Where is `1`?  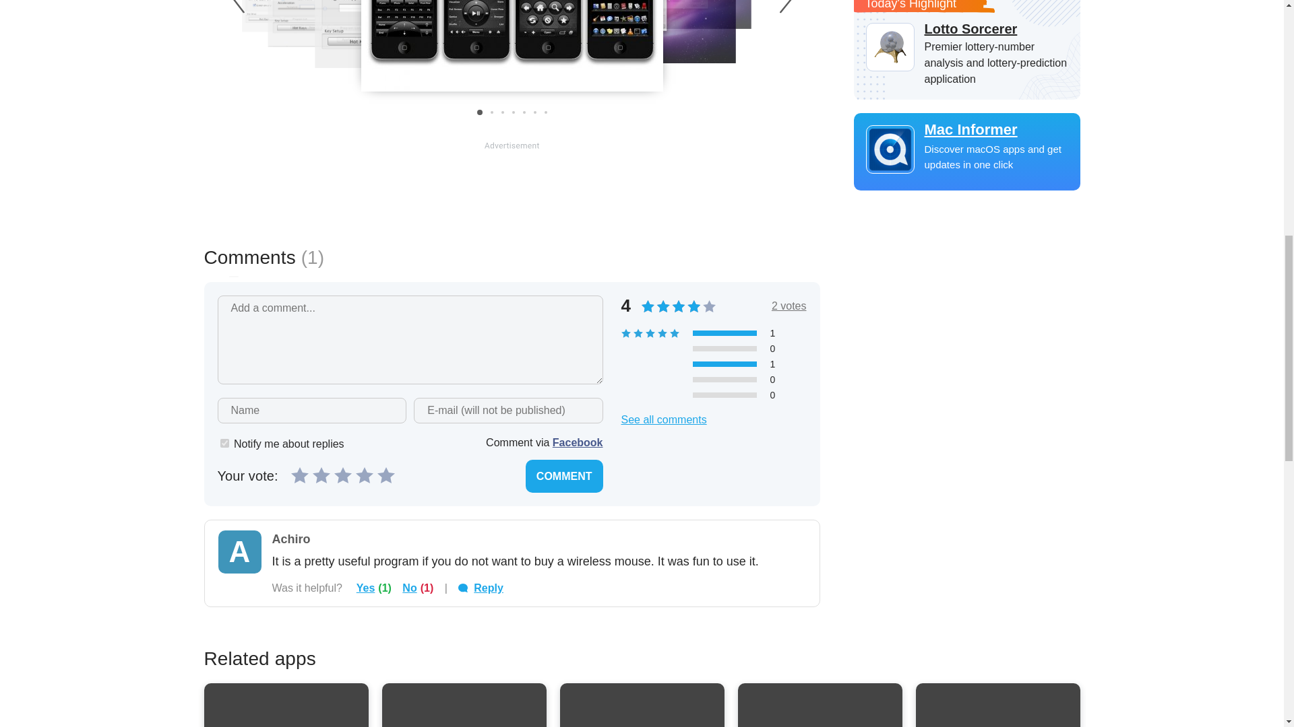 1 is located at coordinates (299, 475).